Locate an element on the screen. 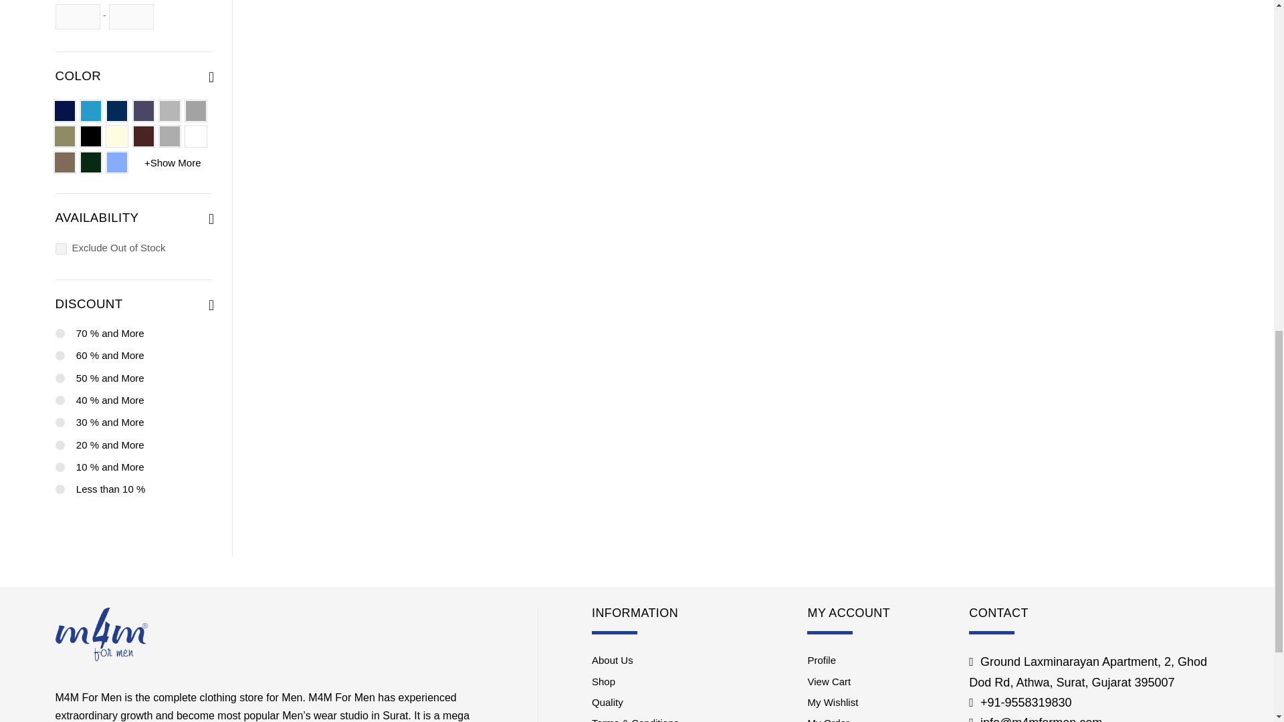 This screenshot has height=722, width=1284. dark green is located at coordinates (91, 162).